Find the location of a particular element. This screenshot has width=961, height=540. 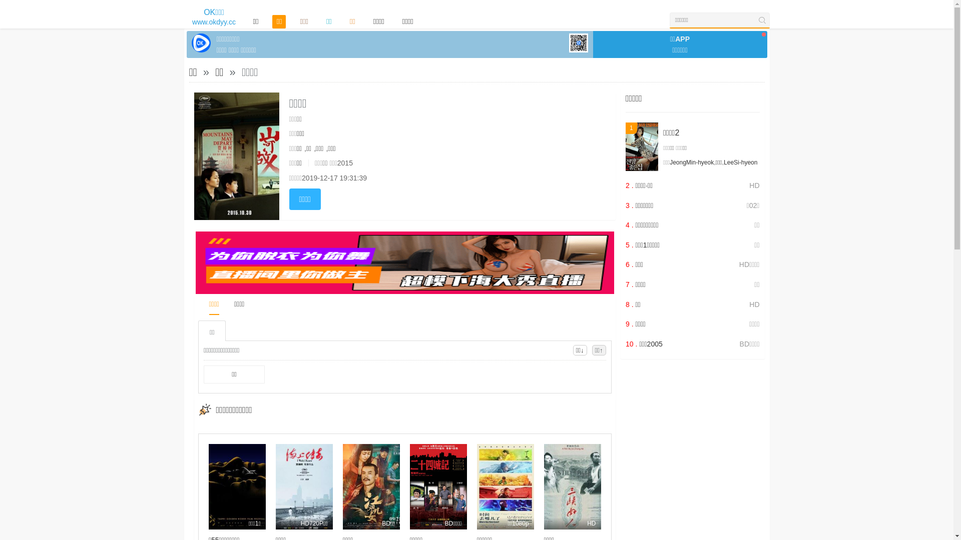

1 is located at coordinates (642, 147).